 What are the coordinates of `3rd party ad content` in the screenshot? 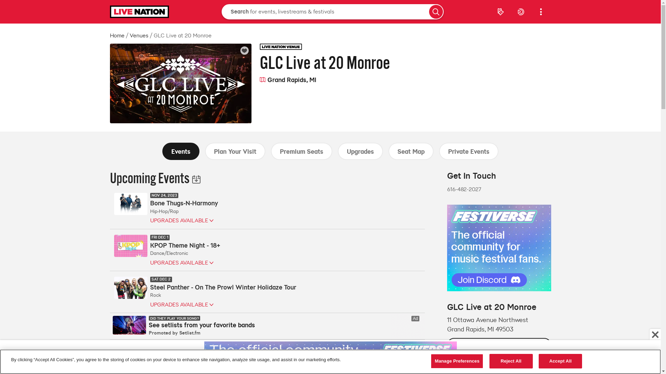 It's located at (330, 357).